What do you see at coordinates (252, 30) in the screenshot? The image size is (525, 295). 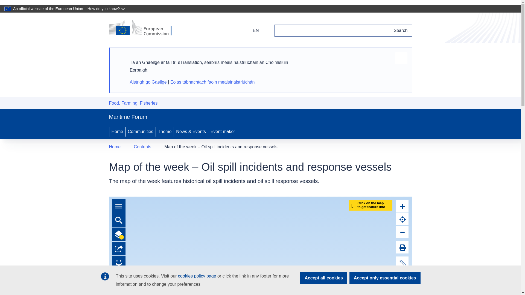 I see `EN` at bounding box center [252, 30].